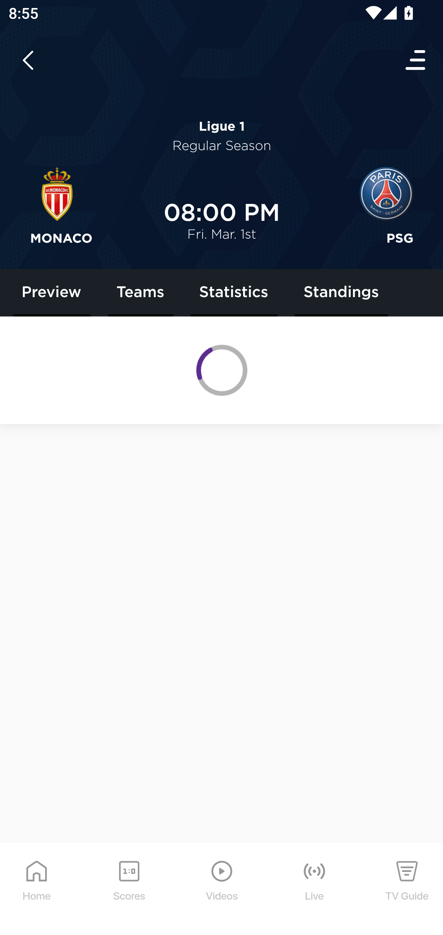 This screenshot has height=935, width=443. I want to click on Teams, so click(141, 292).